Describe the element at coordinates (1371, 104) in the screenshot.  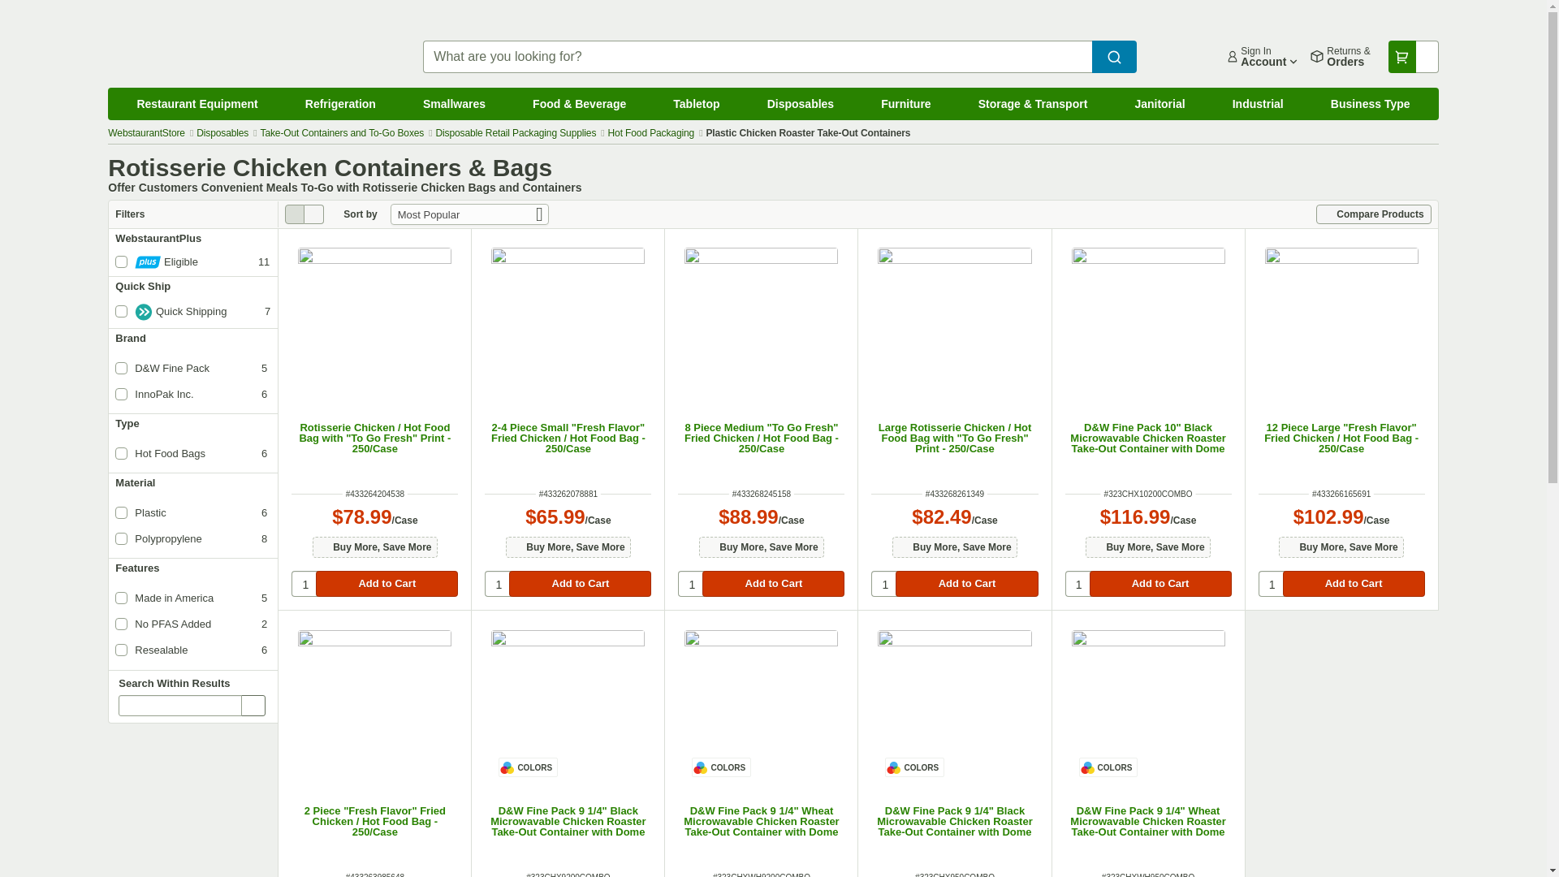
I see `Business Type` at that location.